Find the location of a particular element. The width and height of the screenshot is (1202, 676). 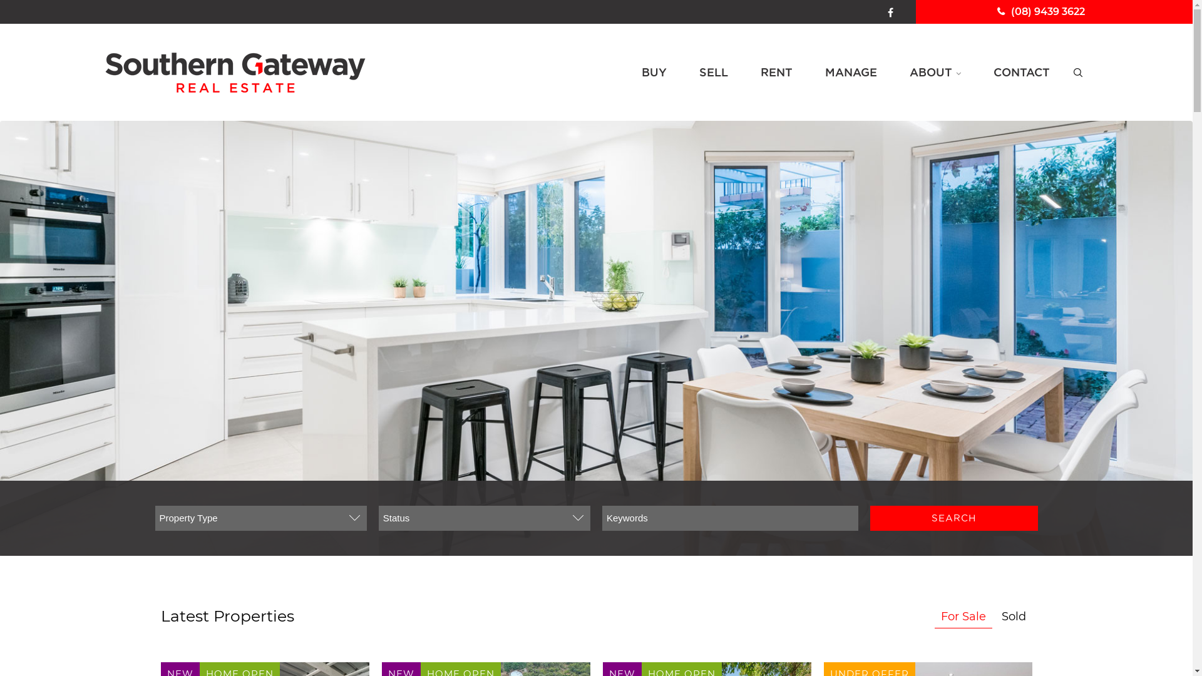

Sold is located at coordinates (1014, 617).